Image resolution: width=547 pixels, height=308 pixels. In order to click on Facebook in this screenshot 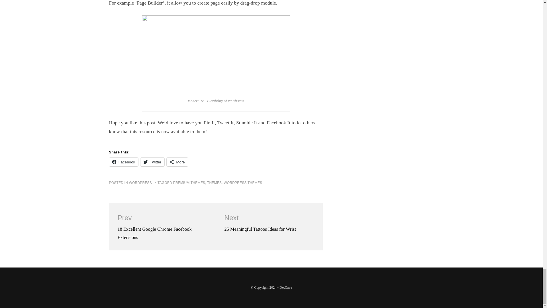, I will do `click(124, 162)`.